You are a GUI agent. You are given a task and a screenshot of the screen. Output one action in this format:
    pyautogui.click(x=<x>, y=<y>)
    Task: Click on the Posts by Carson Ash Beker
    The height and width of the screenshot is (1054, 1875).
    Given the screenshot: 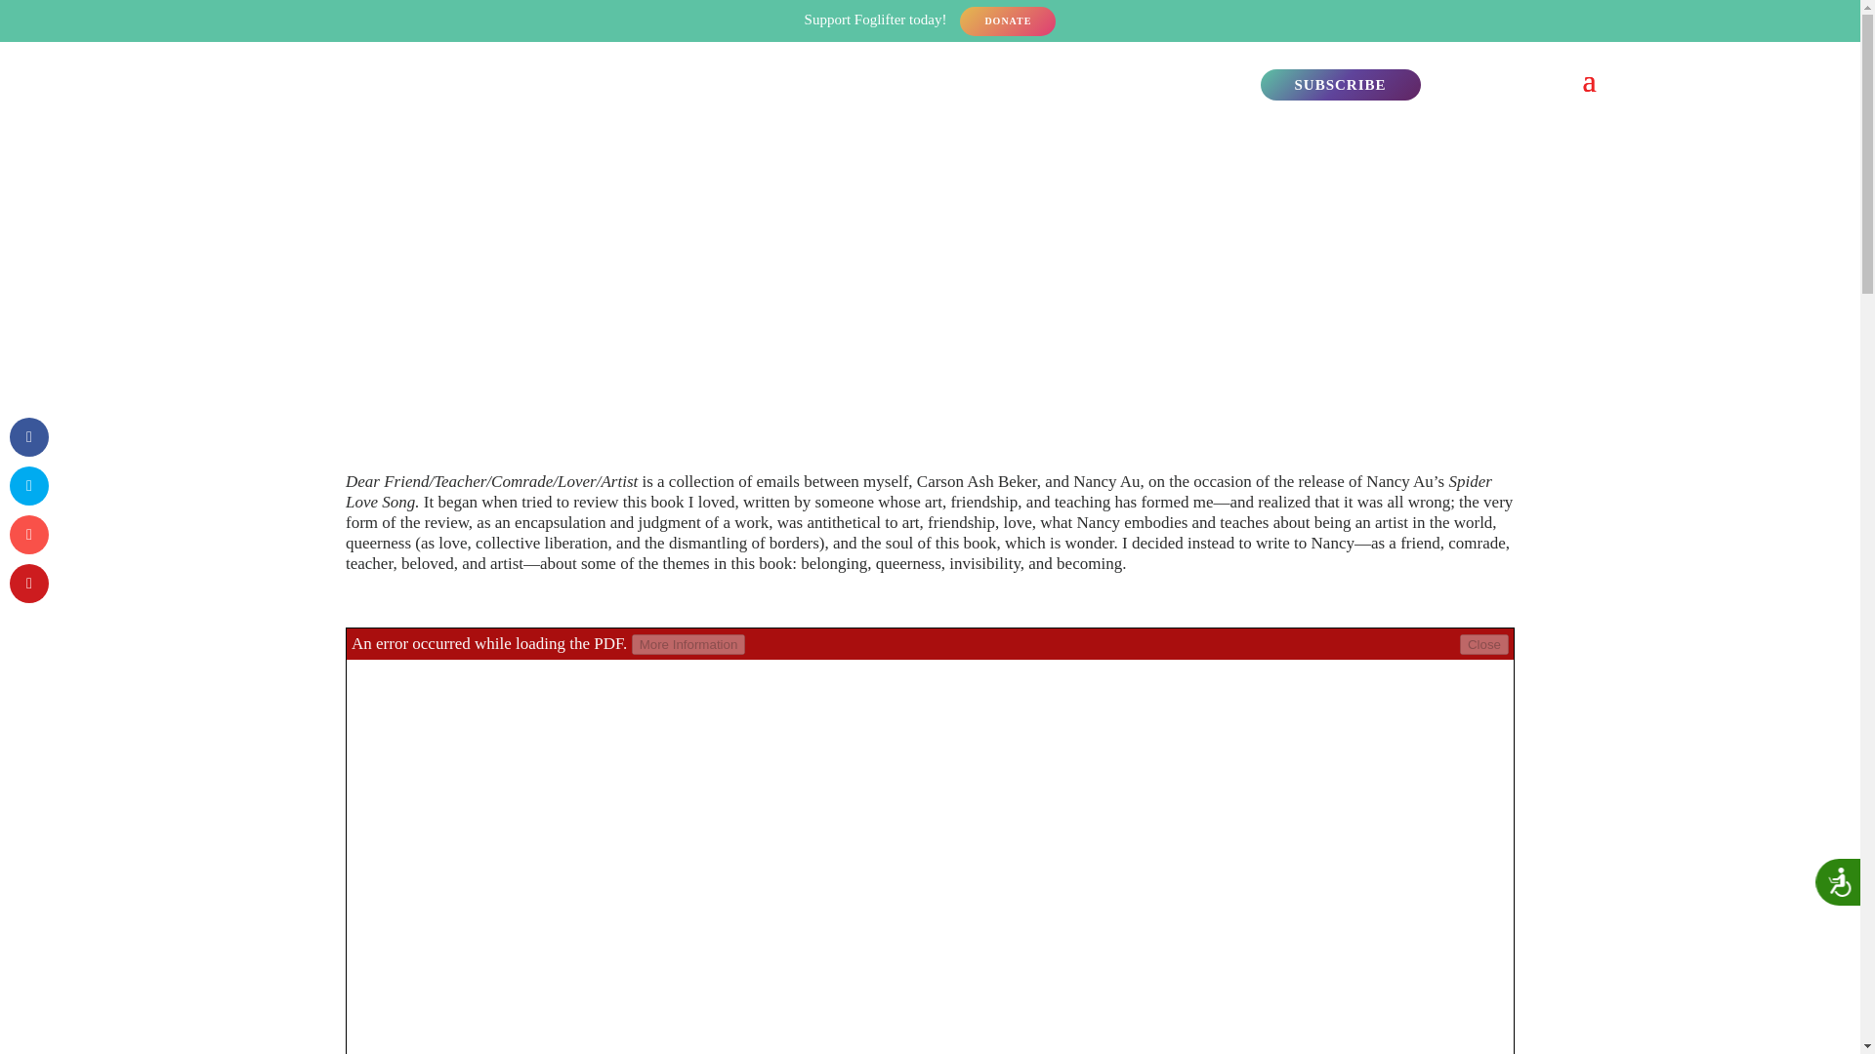 What is the action you would take?
    pyautogui.click(x=766, y=326)
    